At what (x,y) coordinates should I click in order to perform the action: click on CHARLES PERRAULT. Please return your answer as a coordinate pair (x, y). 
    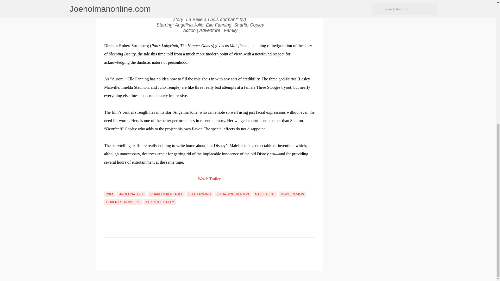
    Looking at the image, I should click on (166, 194).